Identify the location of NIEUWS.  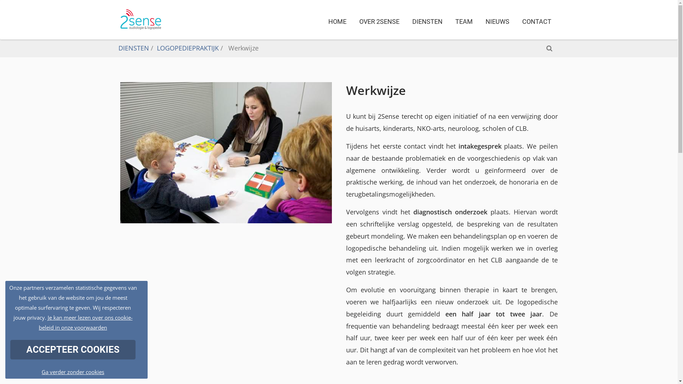
(497, 21).